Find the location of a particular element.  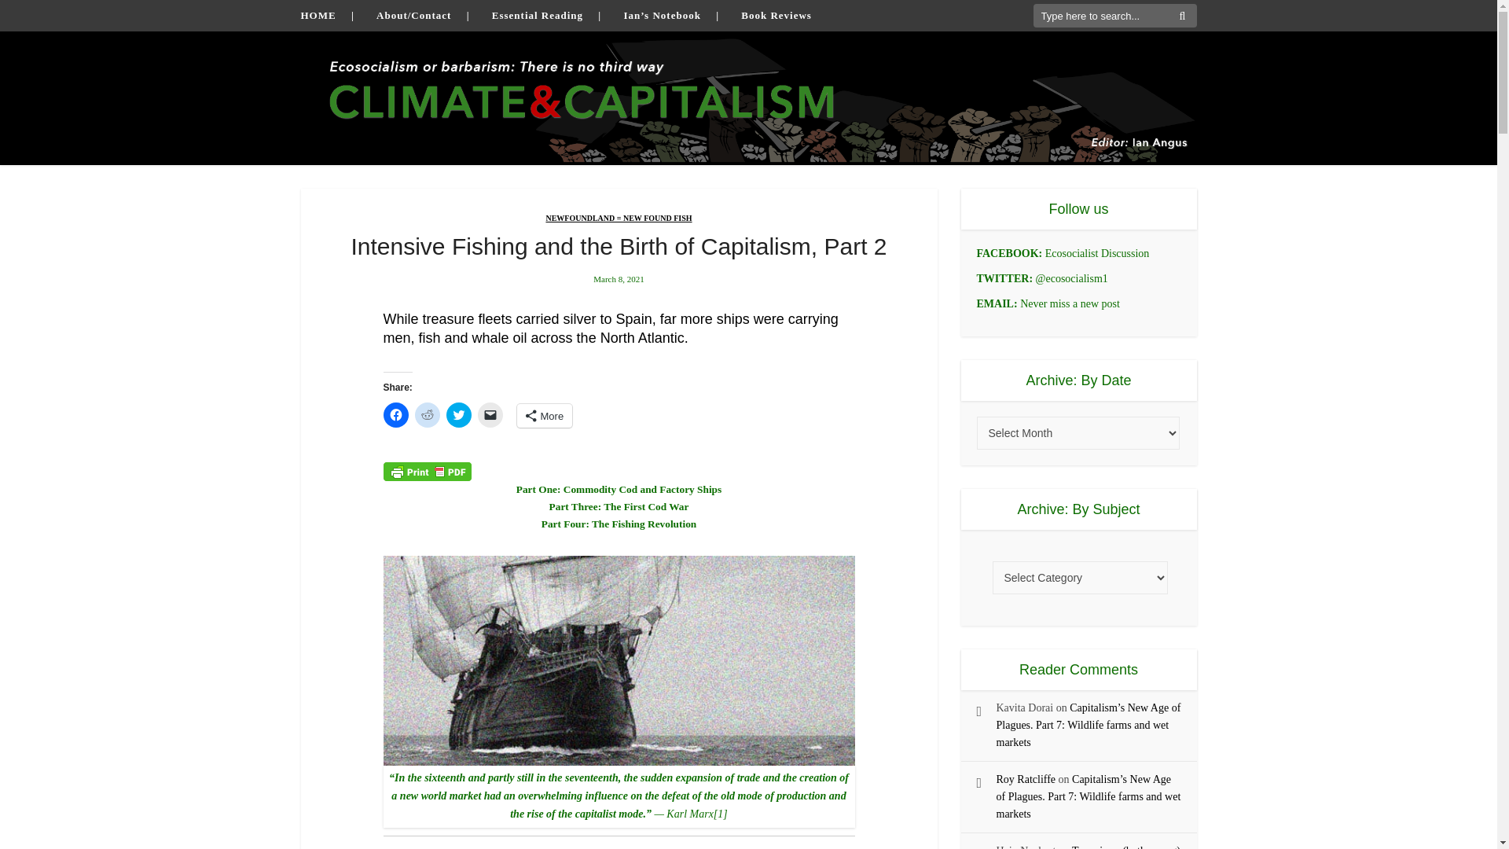

Essential Reading is located at coordinates (537, 15).